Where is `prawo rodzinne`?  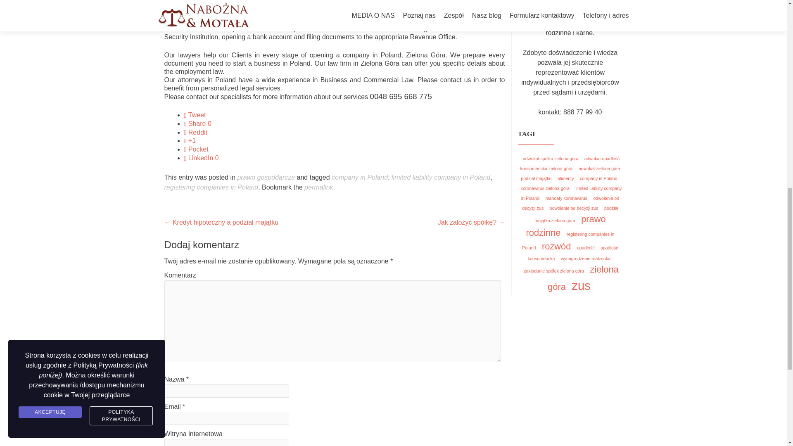 prawo rodzinne is located at coordinates (566, 225).